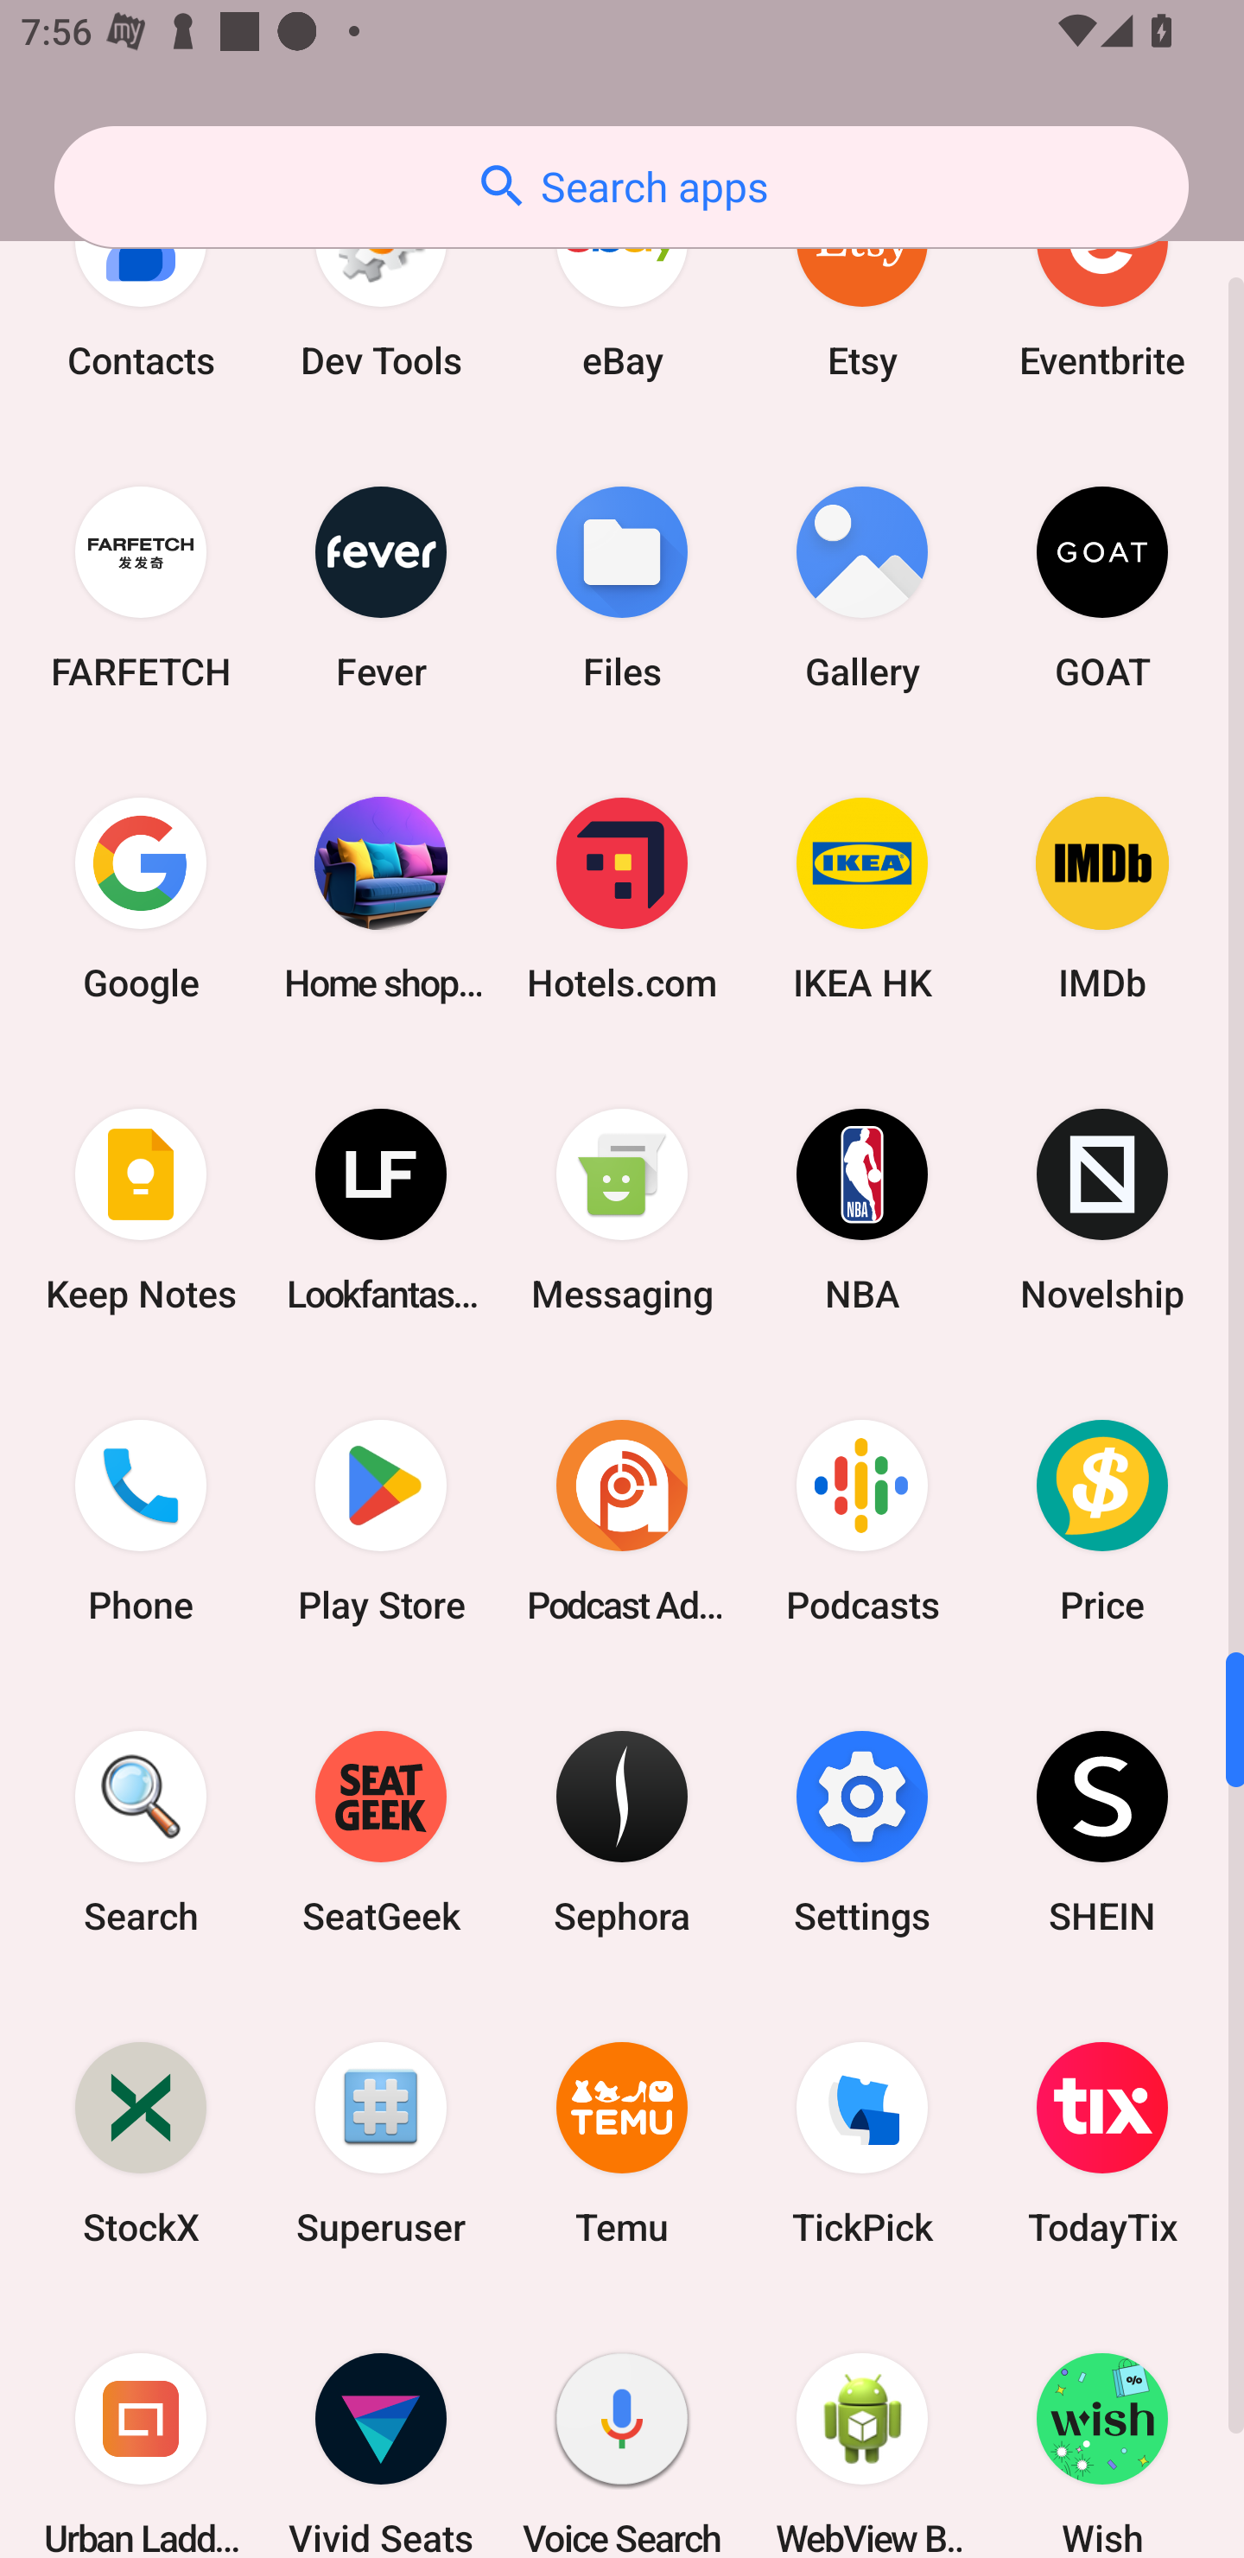 The image size is (1244, 2558). What do you see at coordinates (141, 1210) in the screenshot?
I see `Keep Notes` at bounding box center [141, 1210].